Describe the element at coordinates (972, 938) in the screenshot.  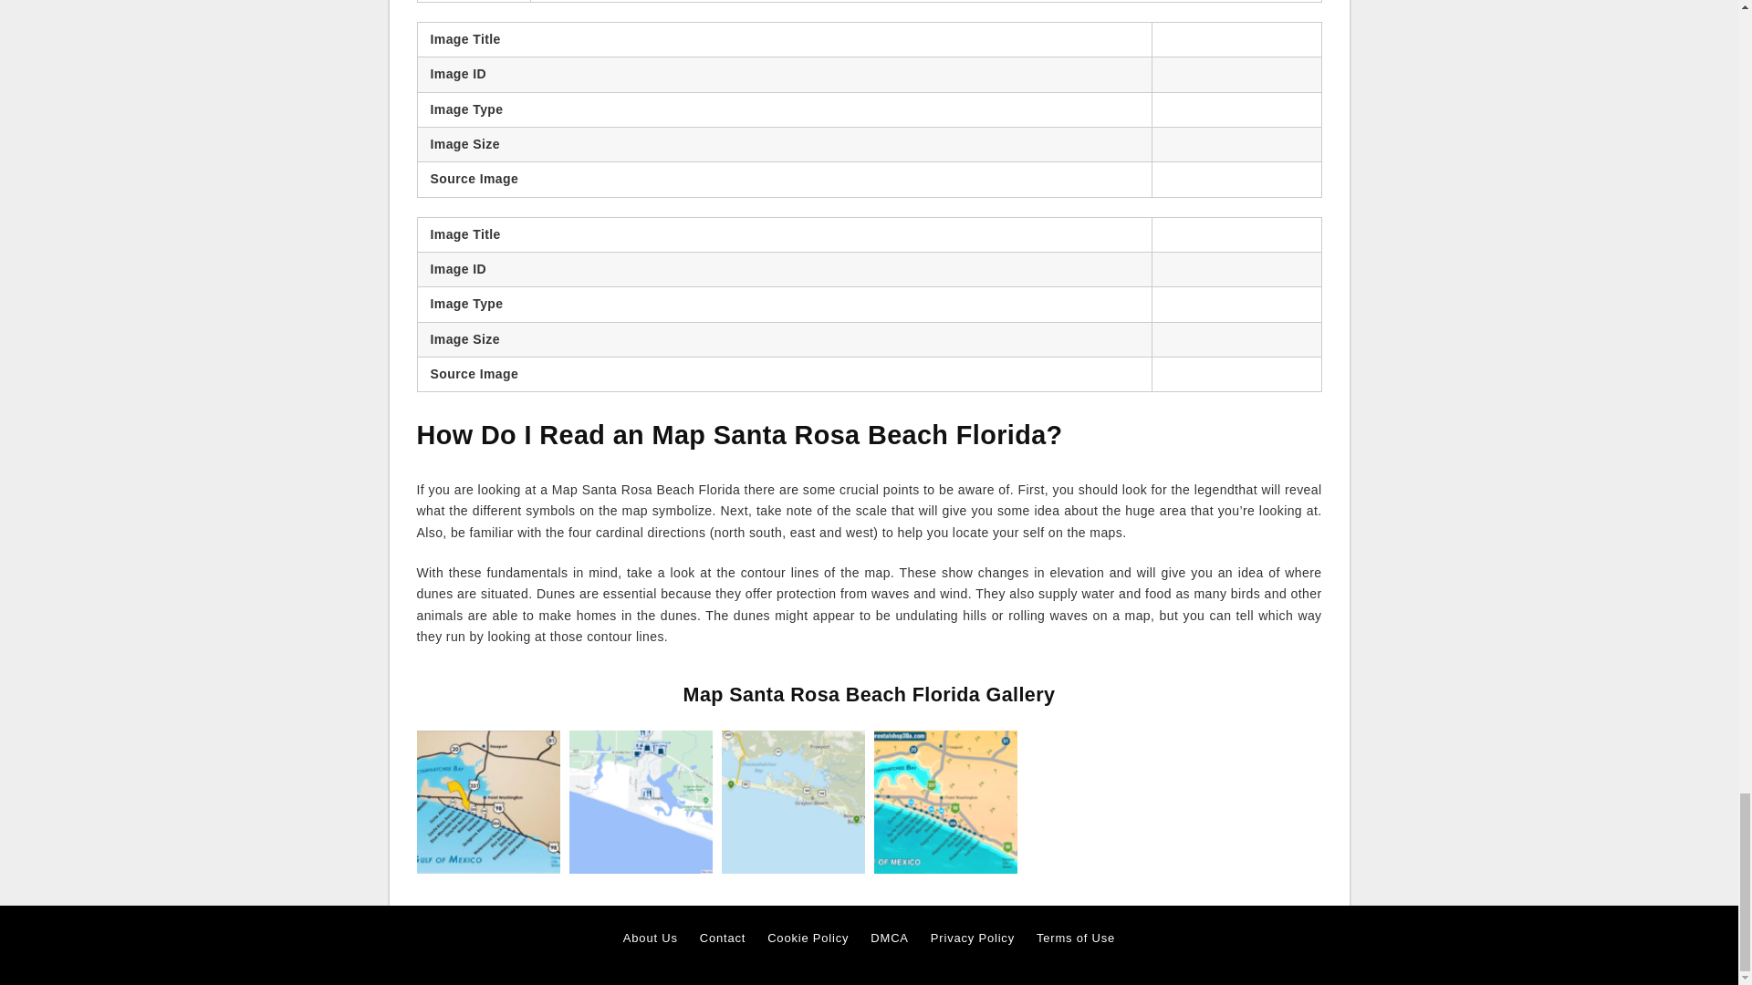
I see `Privacy Policy` at that location.